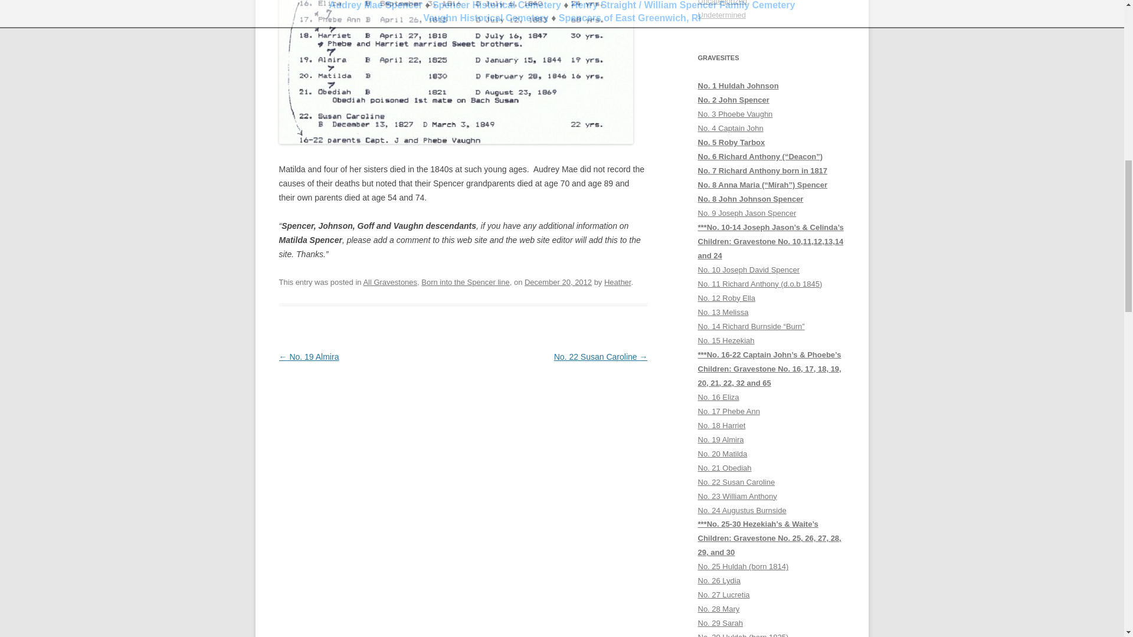 The width and height of the screenshot is (1133, 637). Describe the element at coordinates (558, 282) in the screenshot. I see `7:53 pm` at that location.